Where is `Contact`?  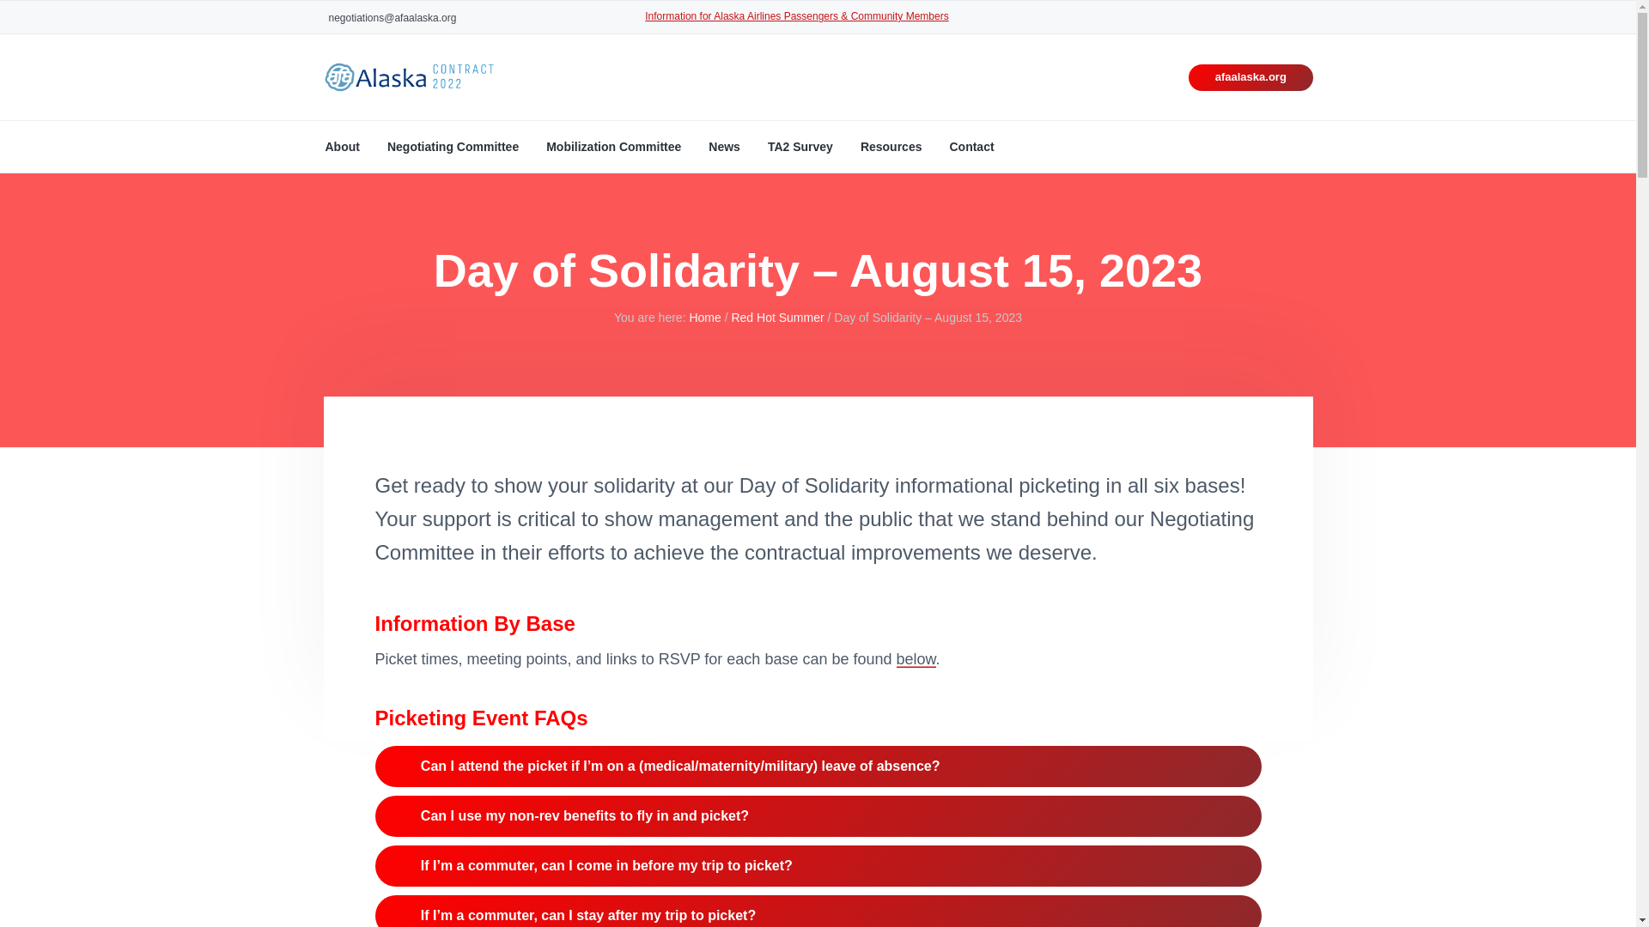
Contact is located at coordinates (971, 146).